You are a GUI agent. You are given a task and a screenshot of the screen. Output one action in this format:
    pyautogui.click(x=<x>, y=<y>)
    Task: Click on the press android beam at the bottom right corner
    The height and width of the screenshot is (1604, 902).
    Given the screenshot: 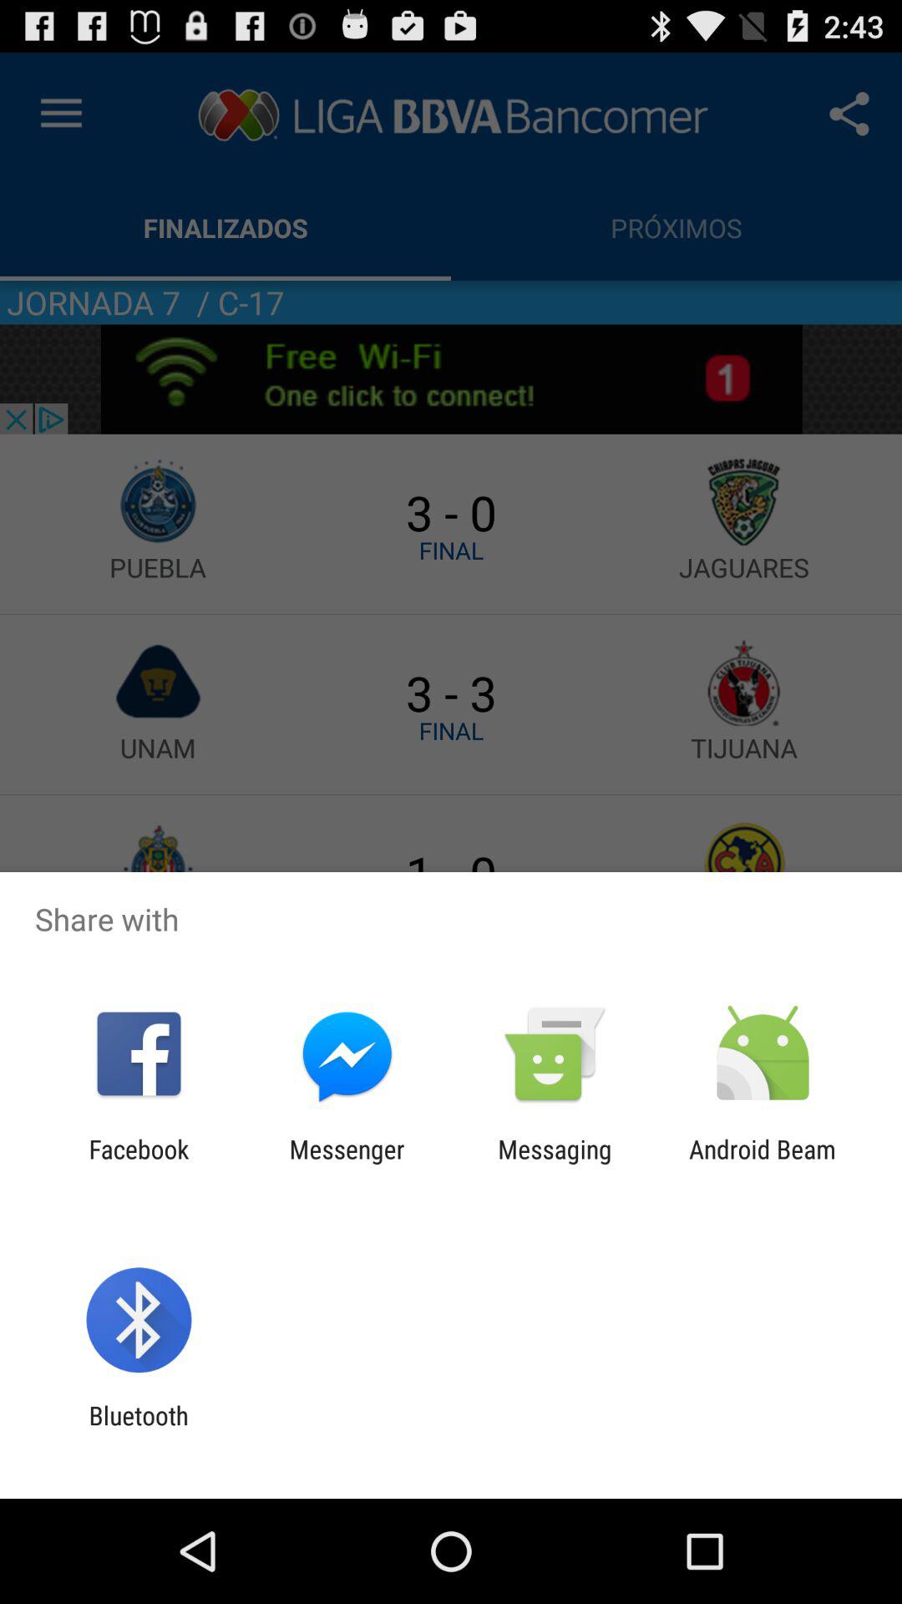 What is the action you would take?
    pyautogui.click(x=763, y=1164)
    